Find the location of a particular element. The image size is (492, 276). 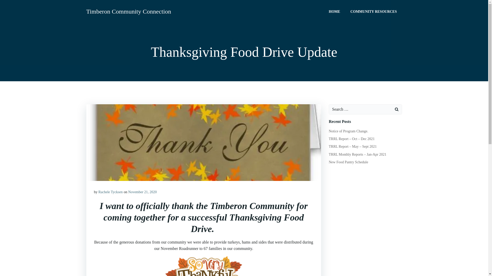

November 21, 2020 is located at coordinates (142, 192).